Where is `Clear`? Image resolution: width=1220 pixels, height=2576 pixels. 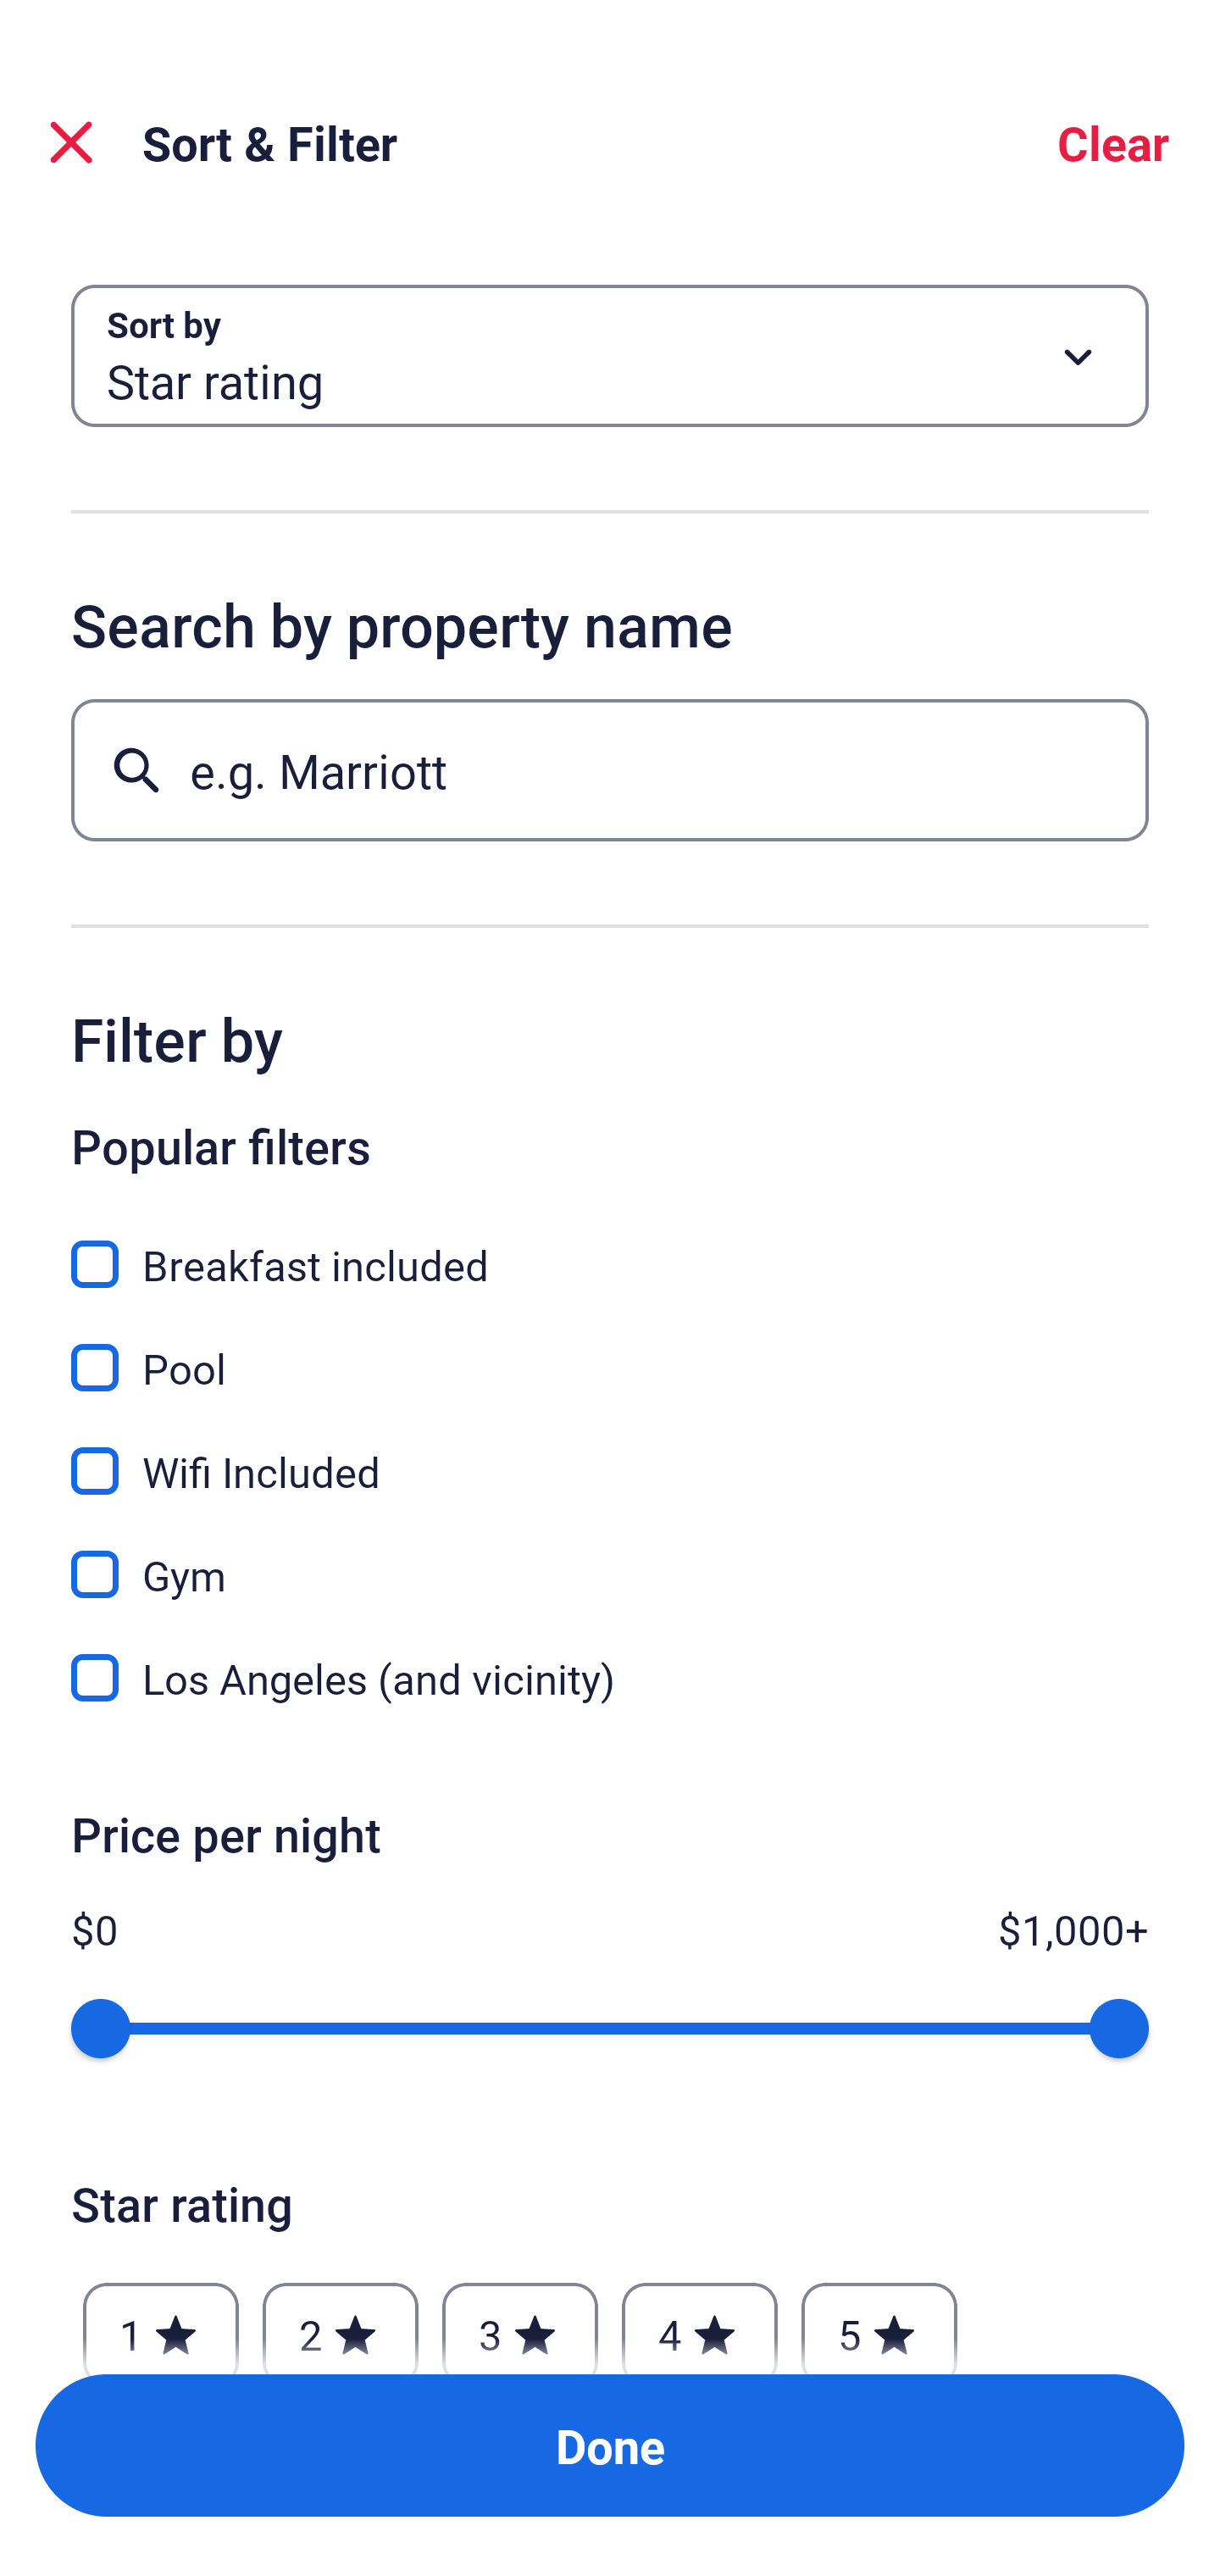 Clear is located at coordinates (1113, 142).